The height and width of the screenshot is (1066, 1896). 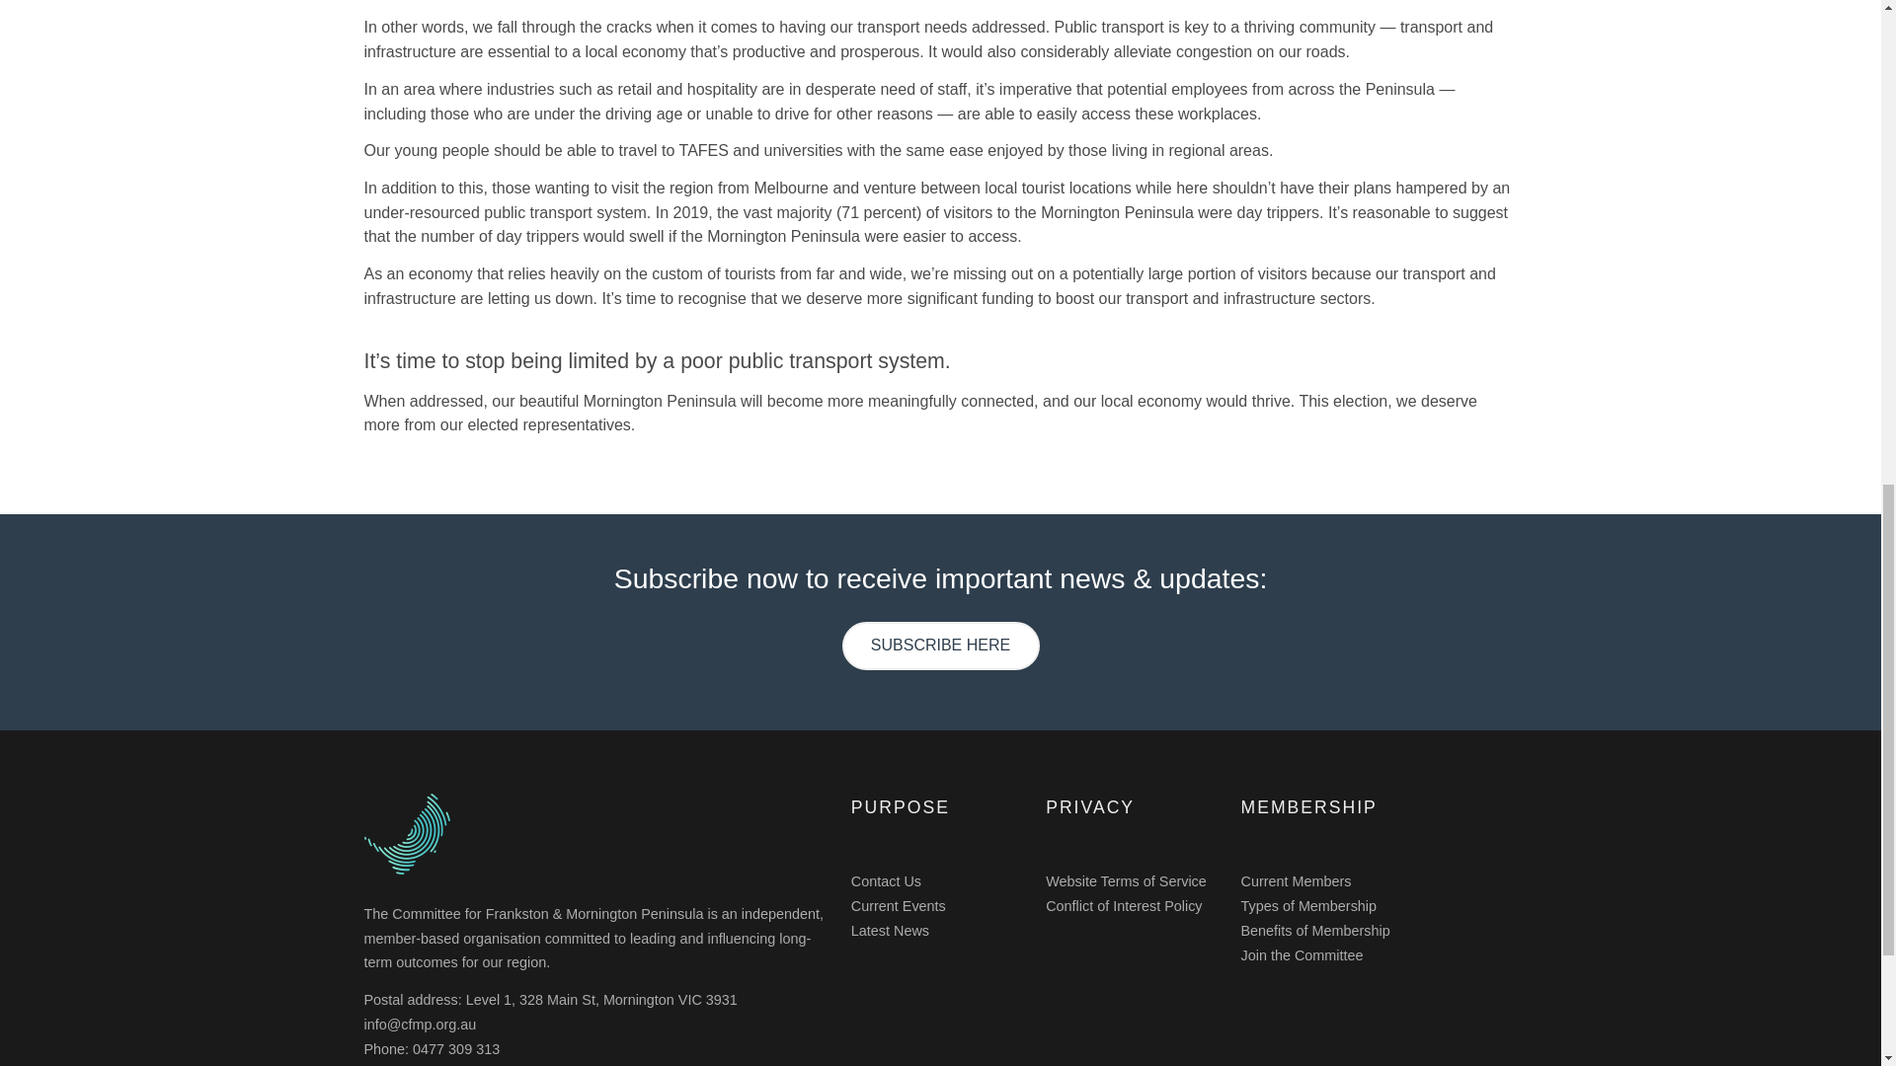 What do you see at coordinates (1124, 906) in the screenshot?
I see `Conflict of Interest Policy` at bounding box center [1124, 906].